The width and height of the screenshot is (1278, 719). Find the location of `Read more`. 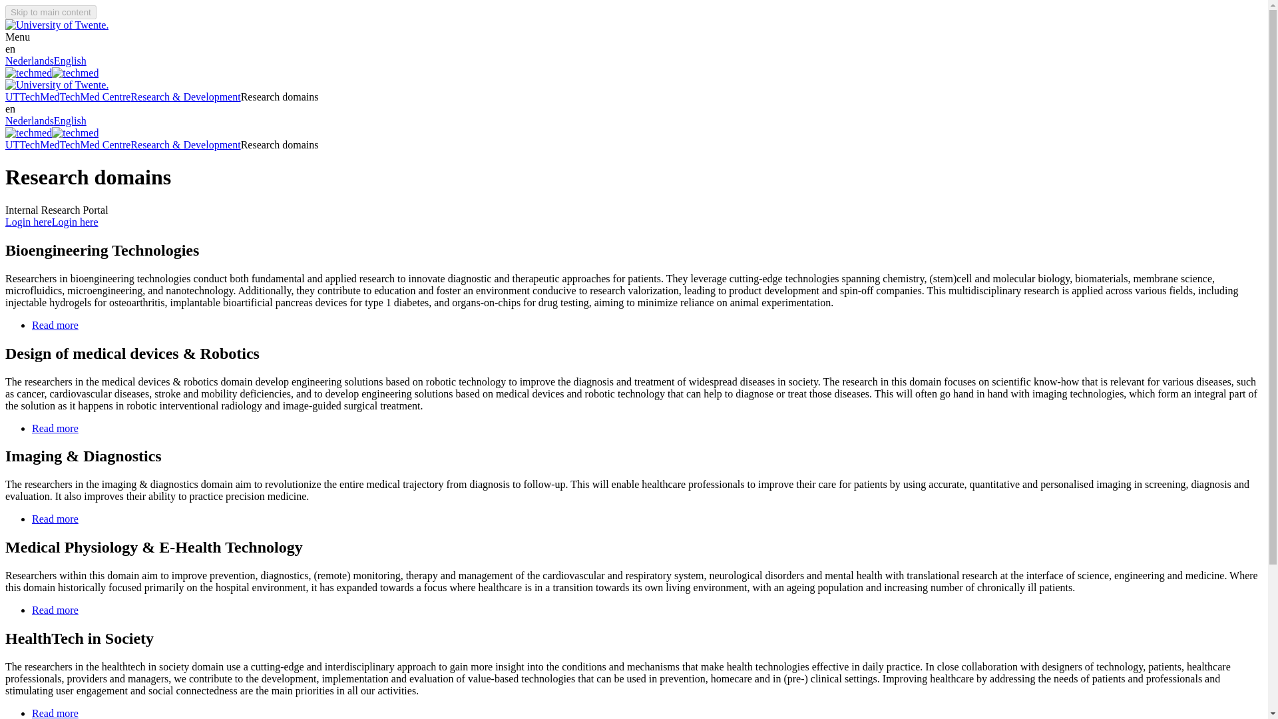

Read more is located at coordinates (55, 325).